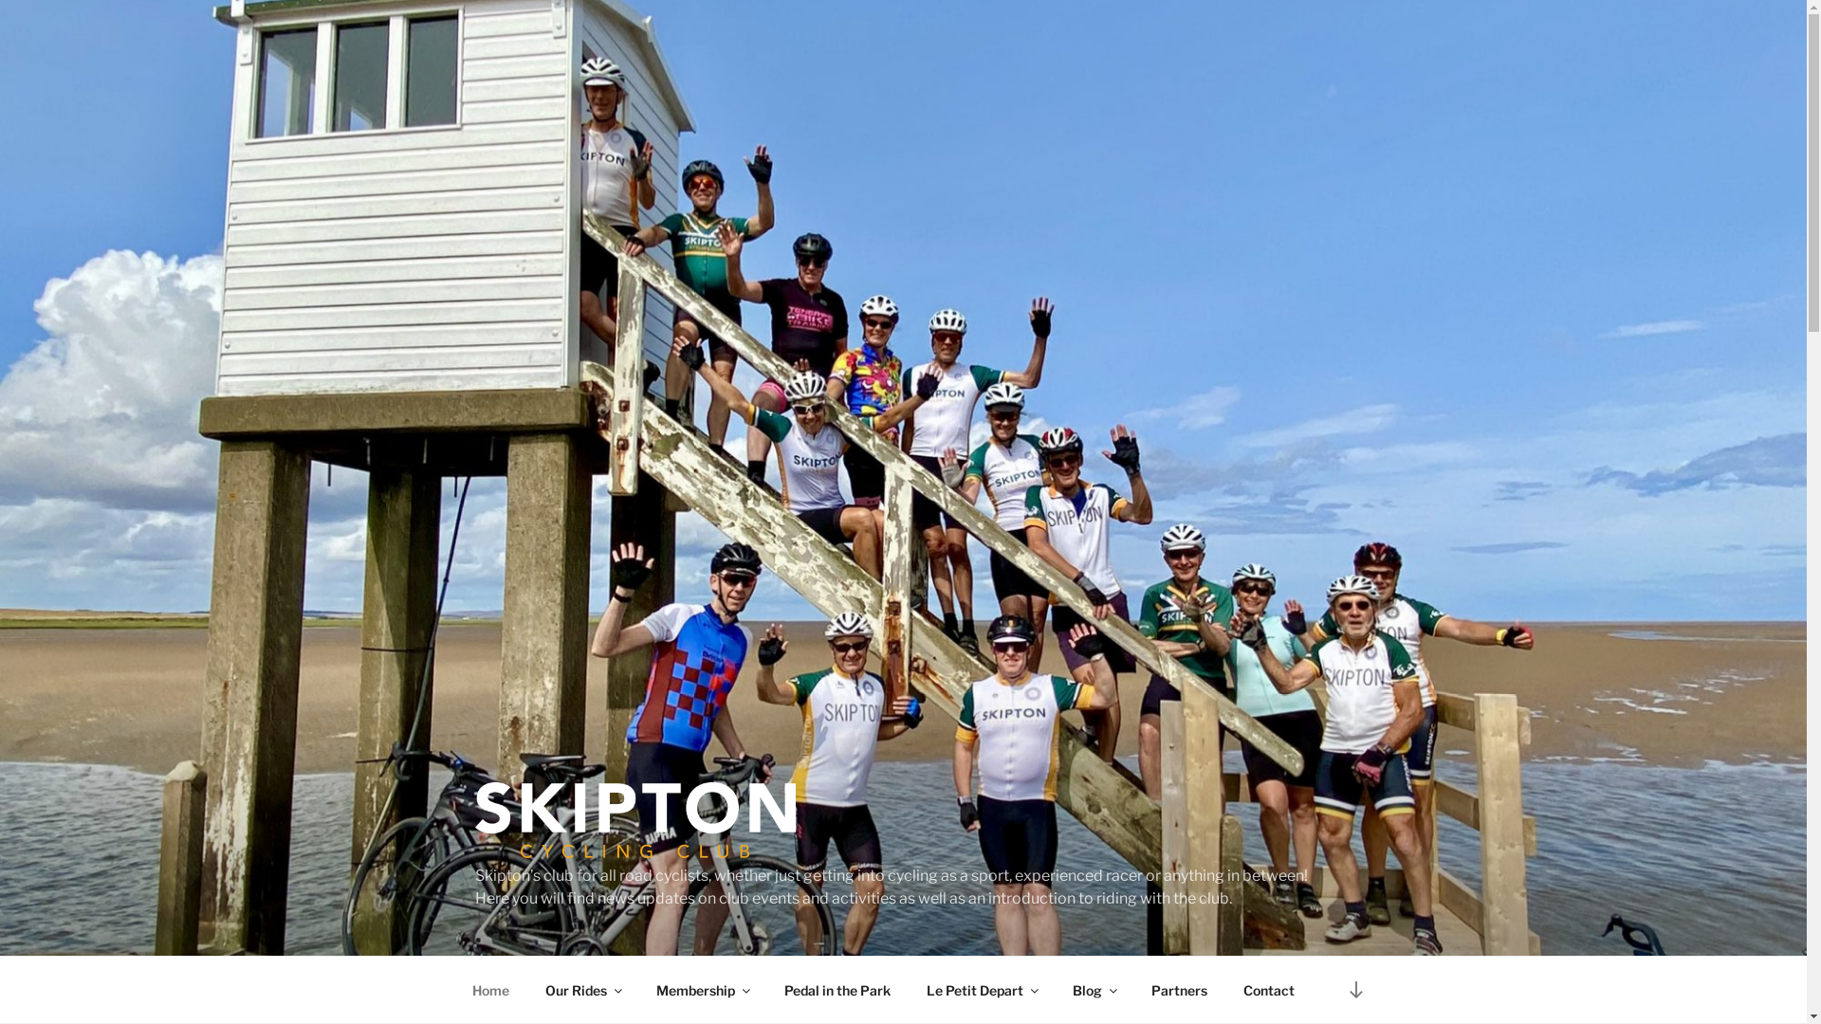 The height and width of the screenshot is (1024, 1821). Describe the element at coordinates (1355, 990) in the screenshot. I see `Scroll down to content` at that location.